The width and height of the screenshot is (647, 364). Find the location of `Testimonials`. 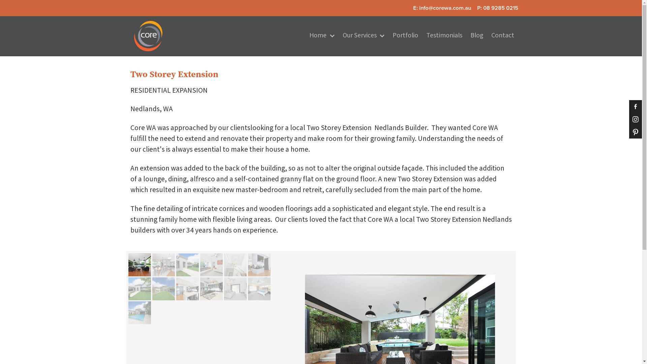

Testimonials is located at coordinates (444, 36).